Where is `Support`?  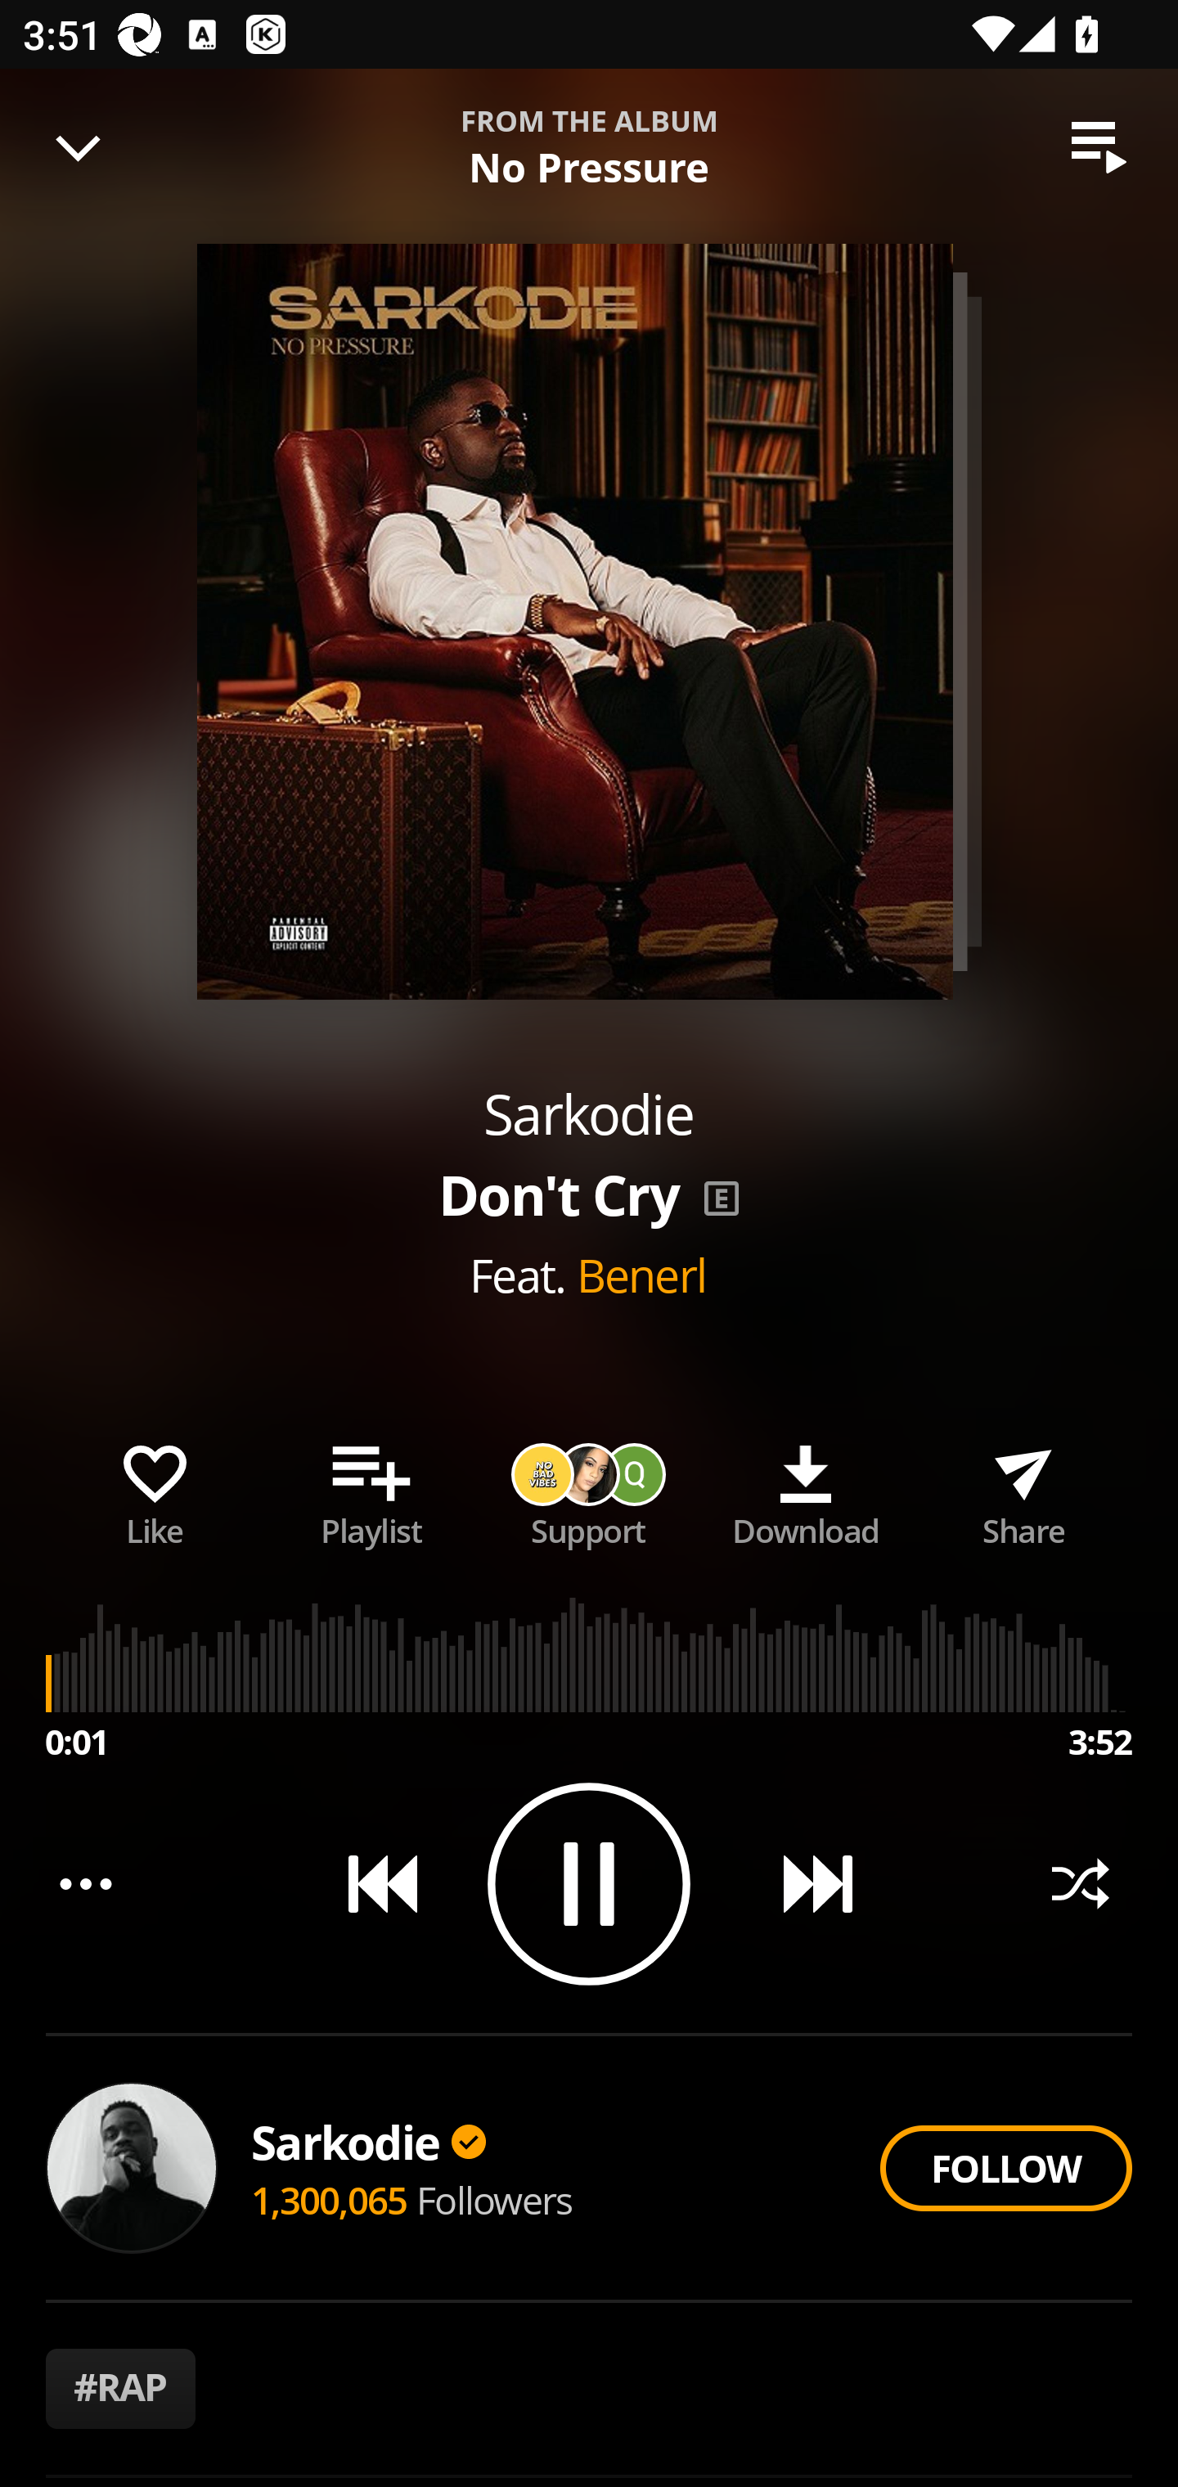 Support is located at coordinates (589, 1489).